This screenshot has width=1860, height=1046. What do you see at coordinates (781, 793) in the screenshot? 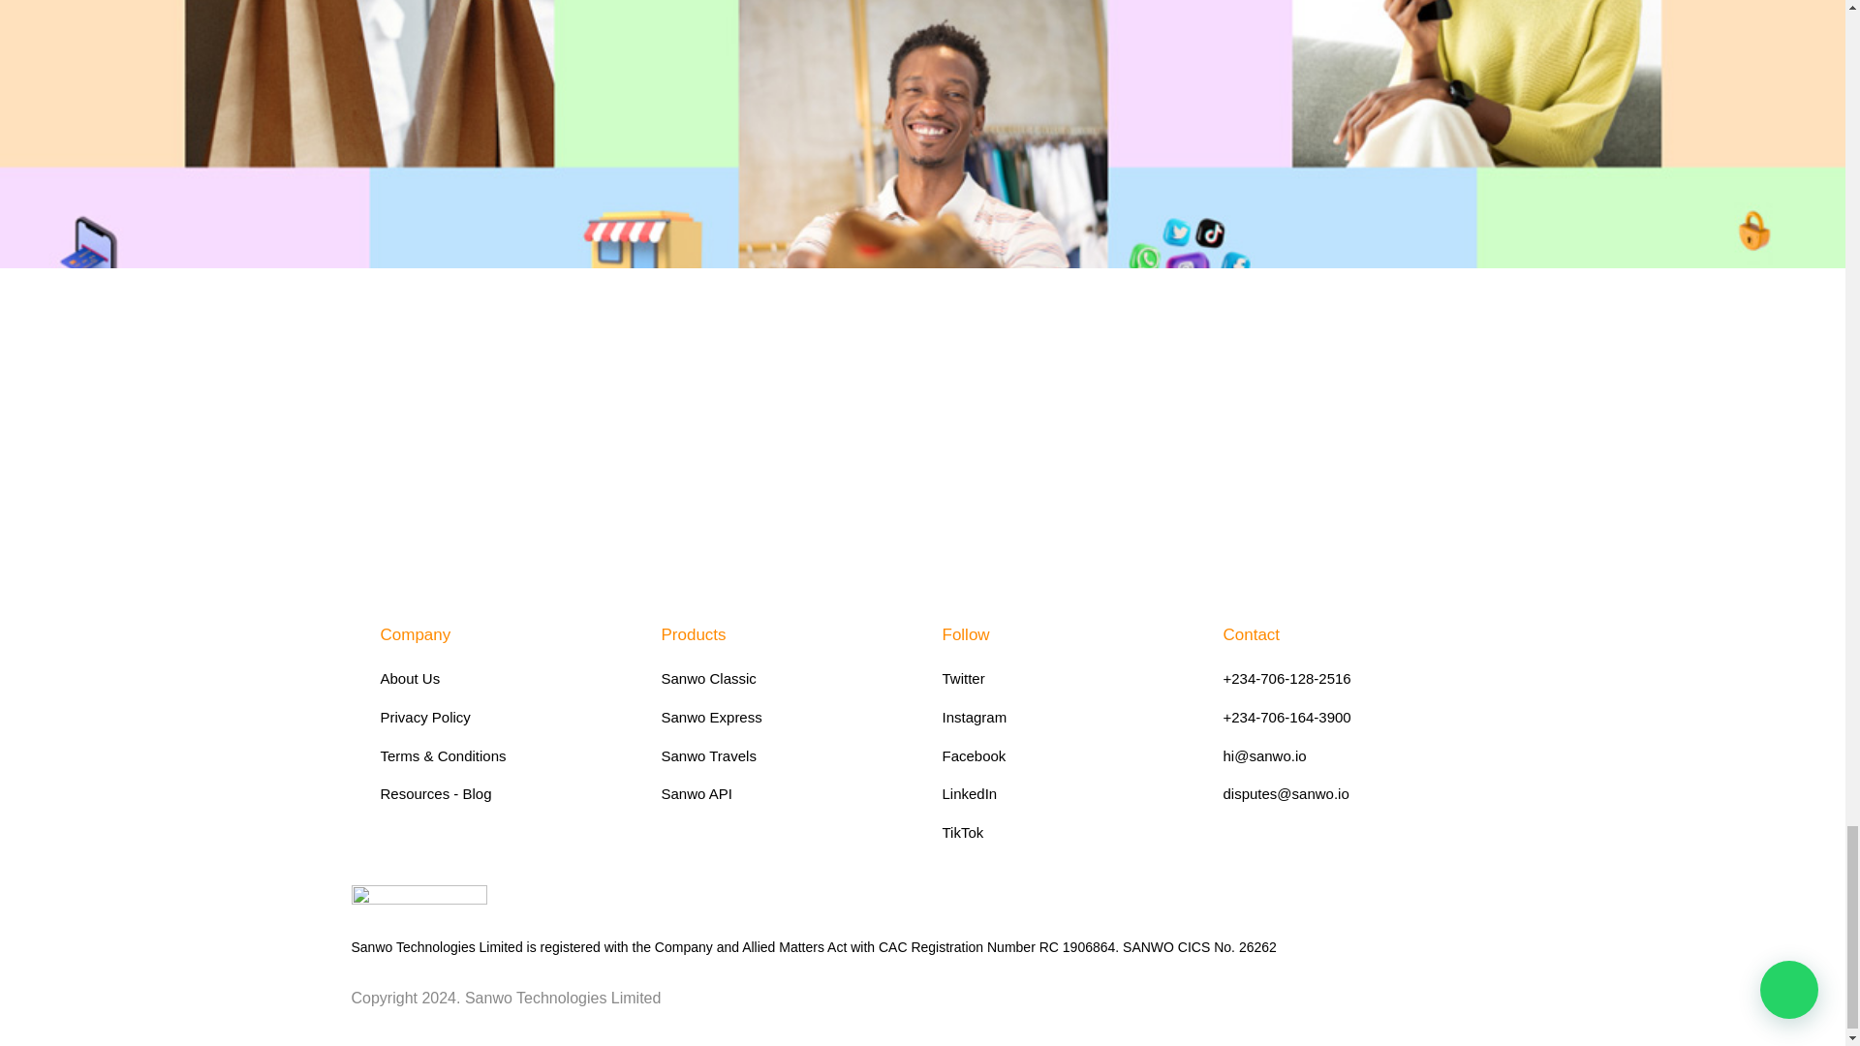
I see `Sanwo API` at bounding box center [781, 793].